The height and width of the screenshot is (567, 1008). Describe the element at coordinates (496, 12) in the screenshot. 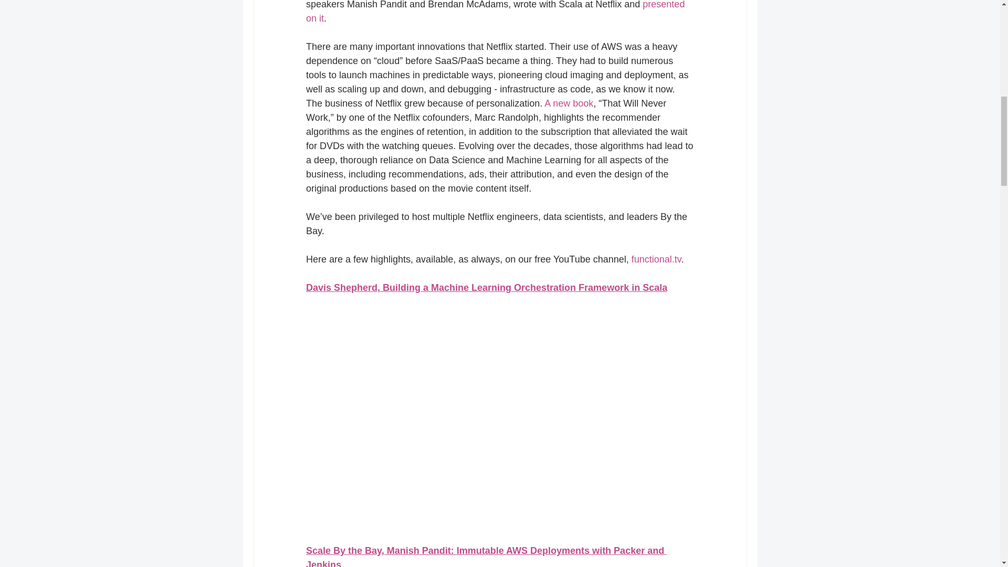

I see `presented on it` at that location.